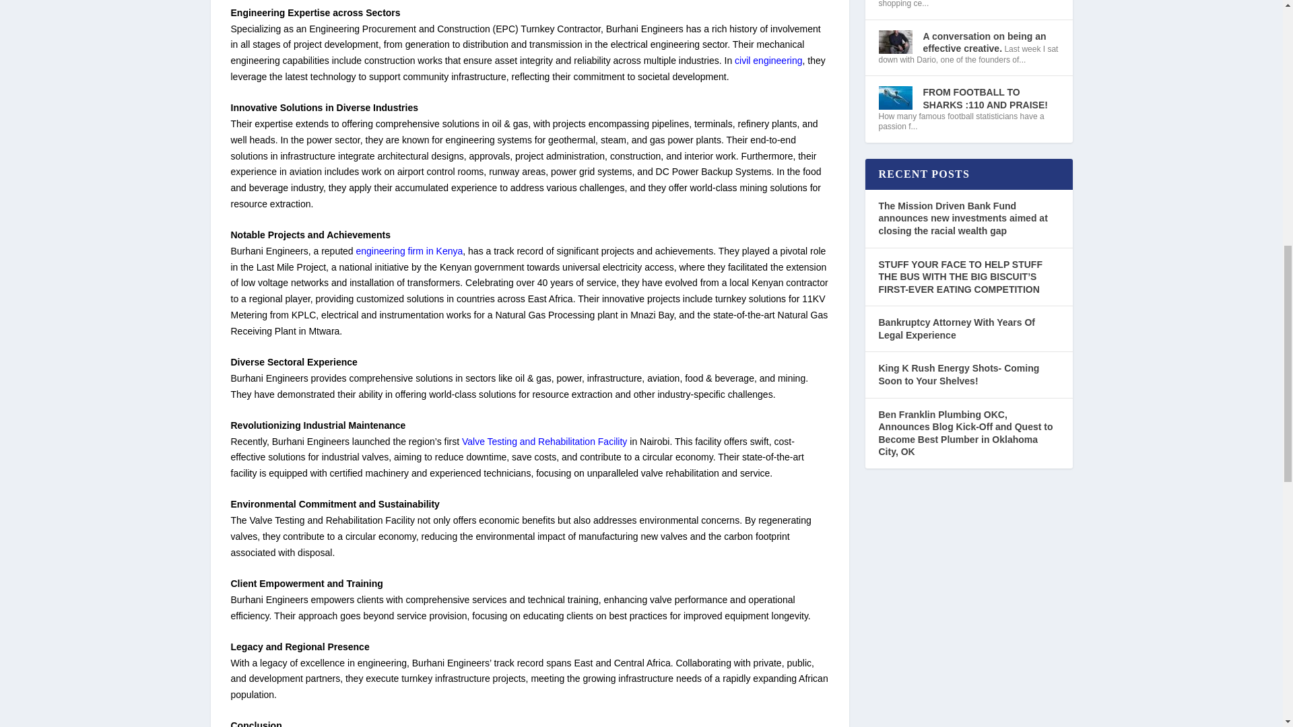 The image size is (1293, 727). I want to click on engineering firm in Kenya, so click(409, 251).